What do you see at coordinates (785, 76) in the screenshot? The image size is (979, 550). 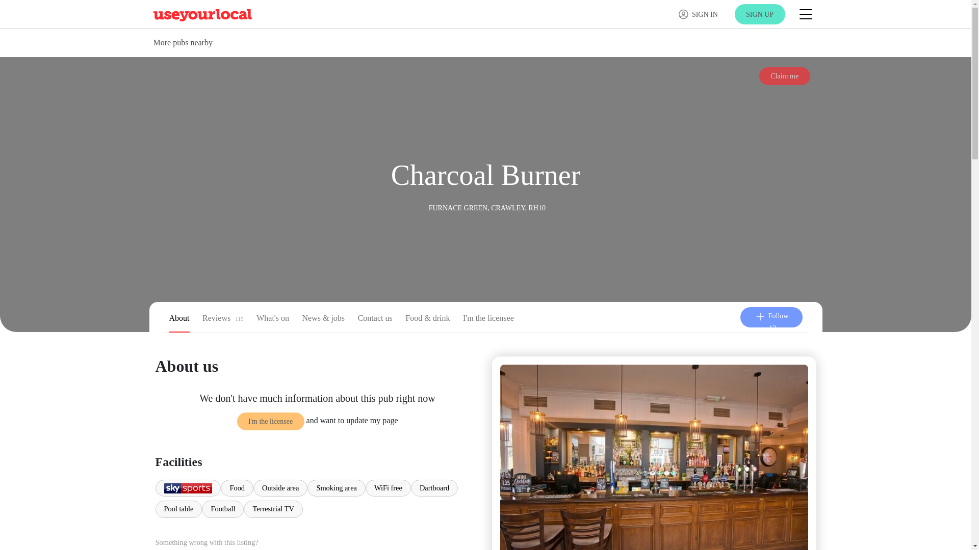 I see `Claim me` at bounding box center [785, 76].